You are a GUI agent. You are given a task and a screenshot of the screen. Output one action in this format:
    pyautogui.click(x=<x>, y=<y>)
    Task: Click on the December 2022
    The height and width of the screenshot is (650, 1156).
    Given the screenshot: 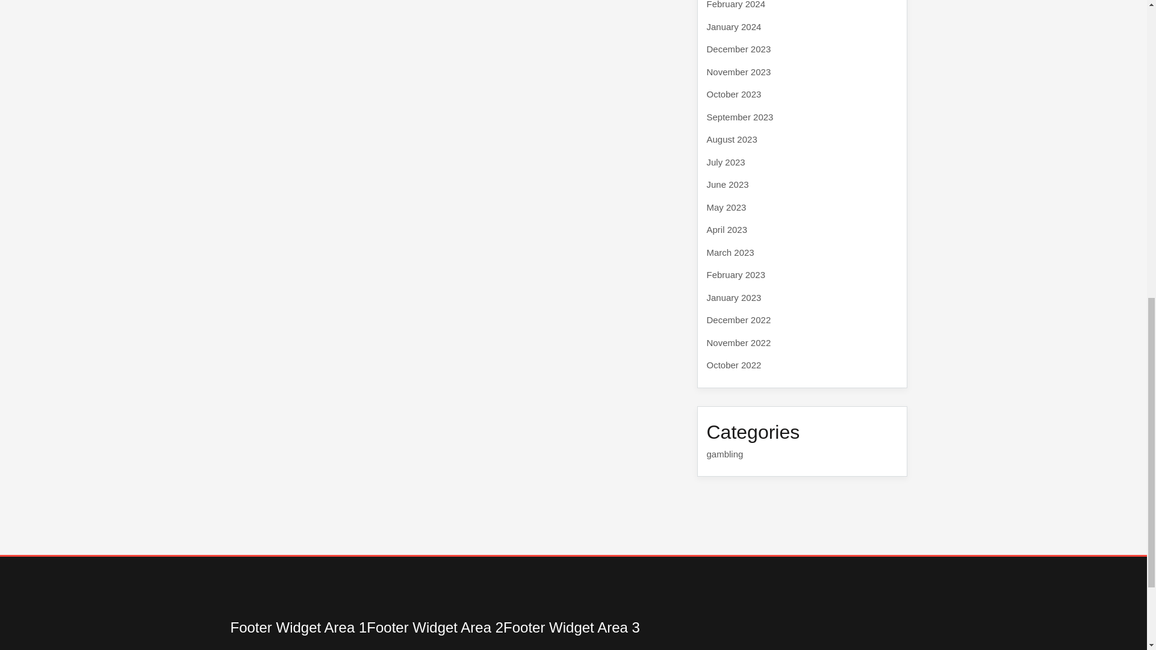 What is the action you would take?
    pyautogui.click(x=738, y=320)
    